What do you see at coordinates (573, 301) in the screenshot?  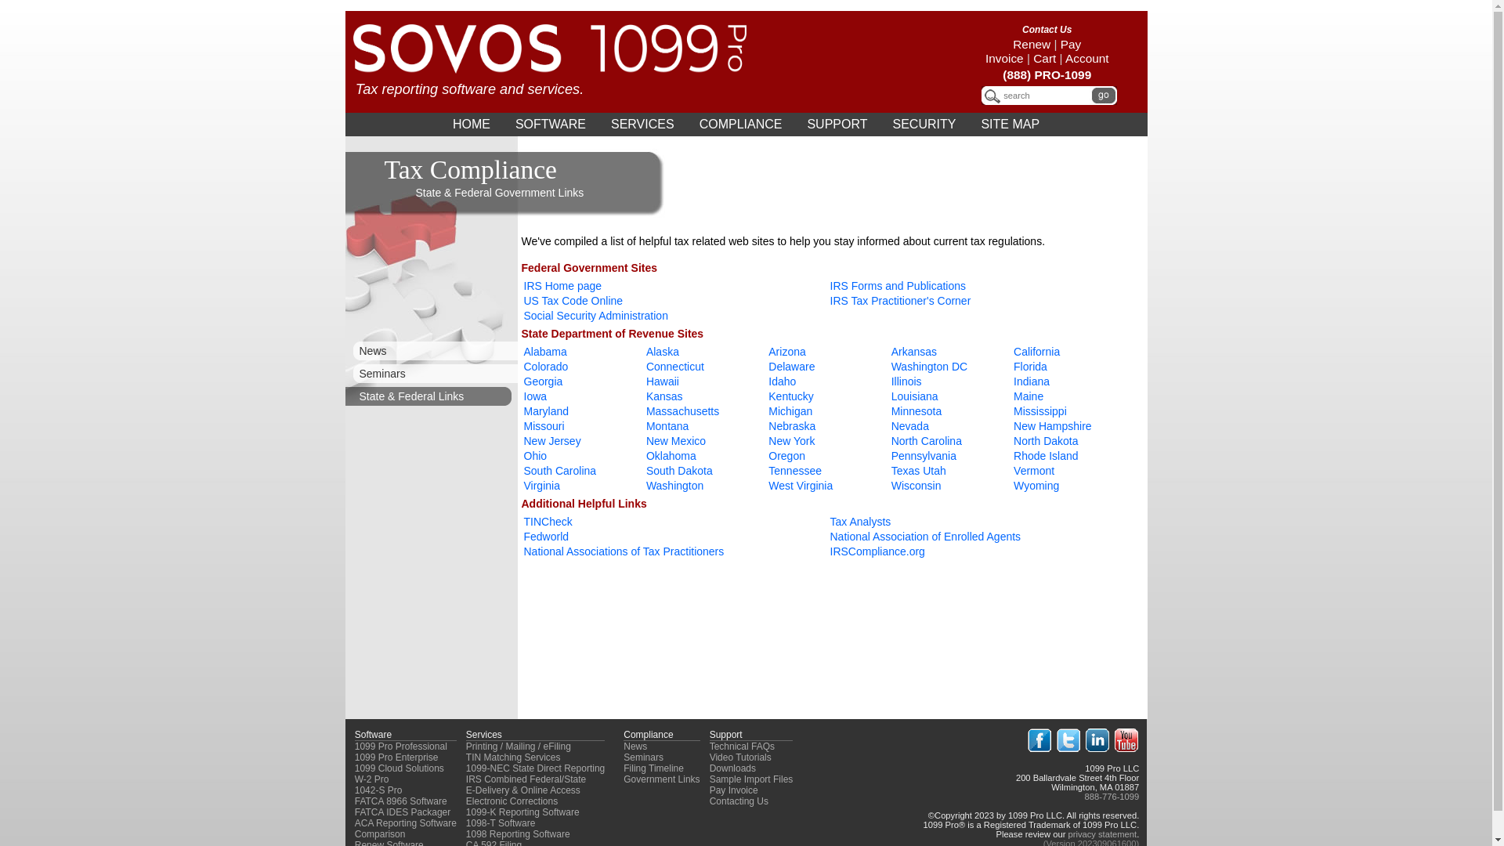 I see `US Tax Code Online` at bounding box center [573, 301].